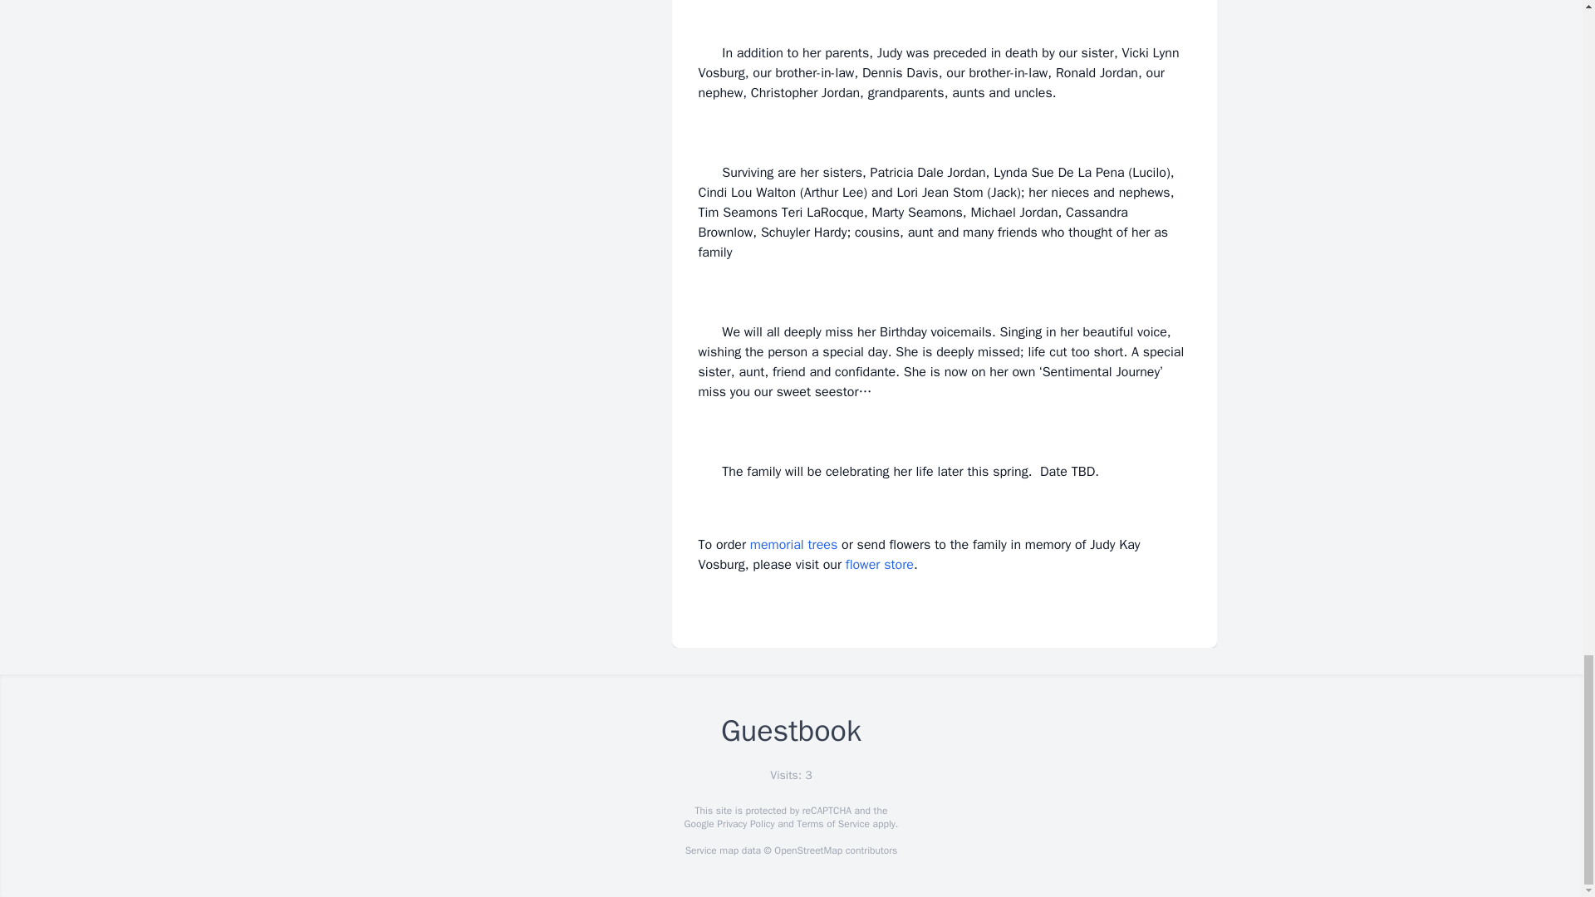  I want to click on Privacy Policy, so click(744, 824).